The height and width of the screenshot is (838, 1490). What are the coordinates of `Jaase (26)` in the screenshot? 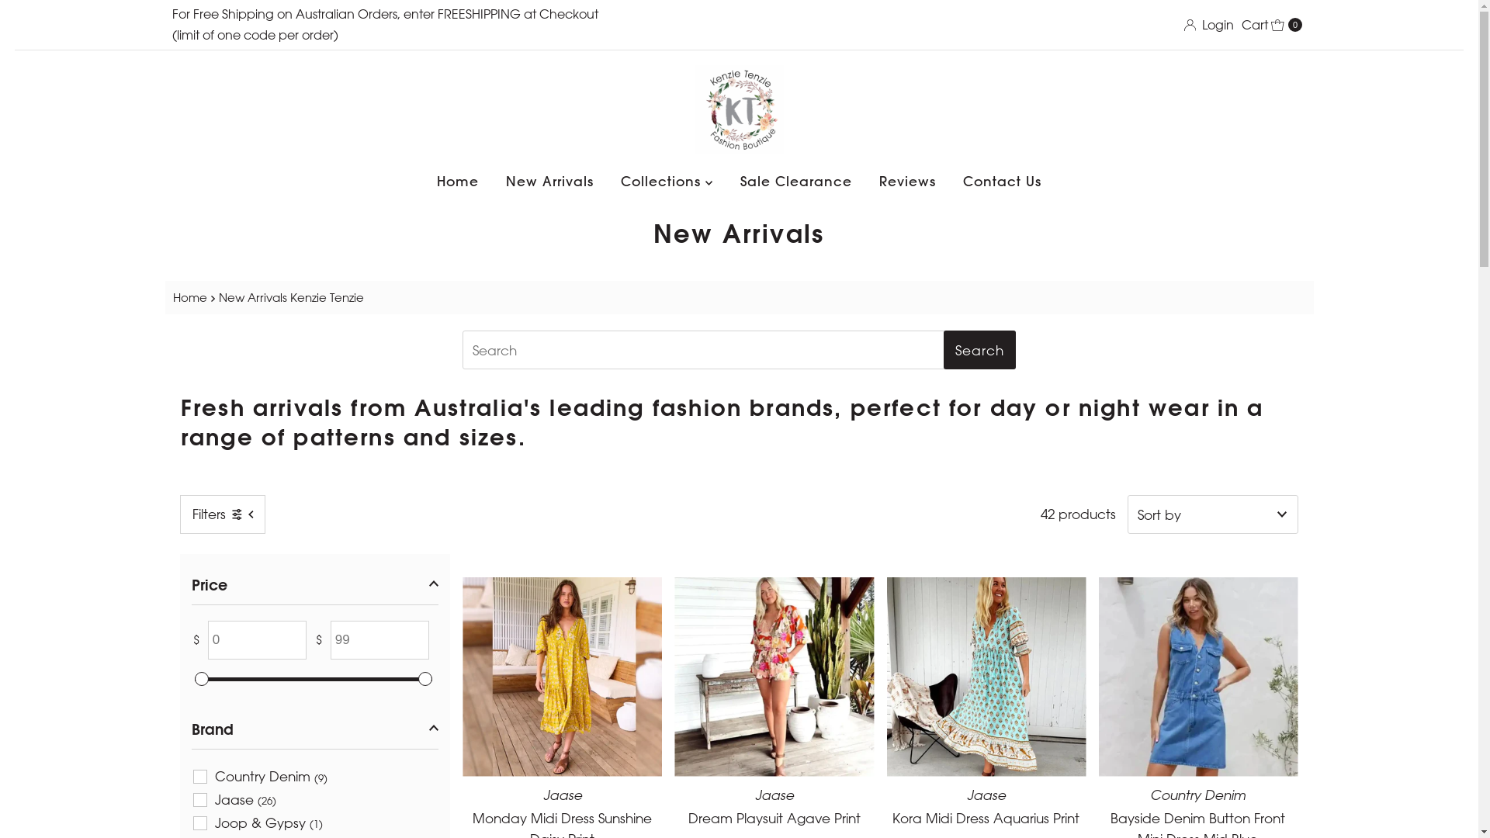 It's located at (234, 799).